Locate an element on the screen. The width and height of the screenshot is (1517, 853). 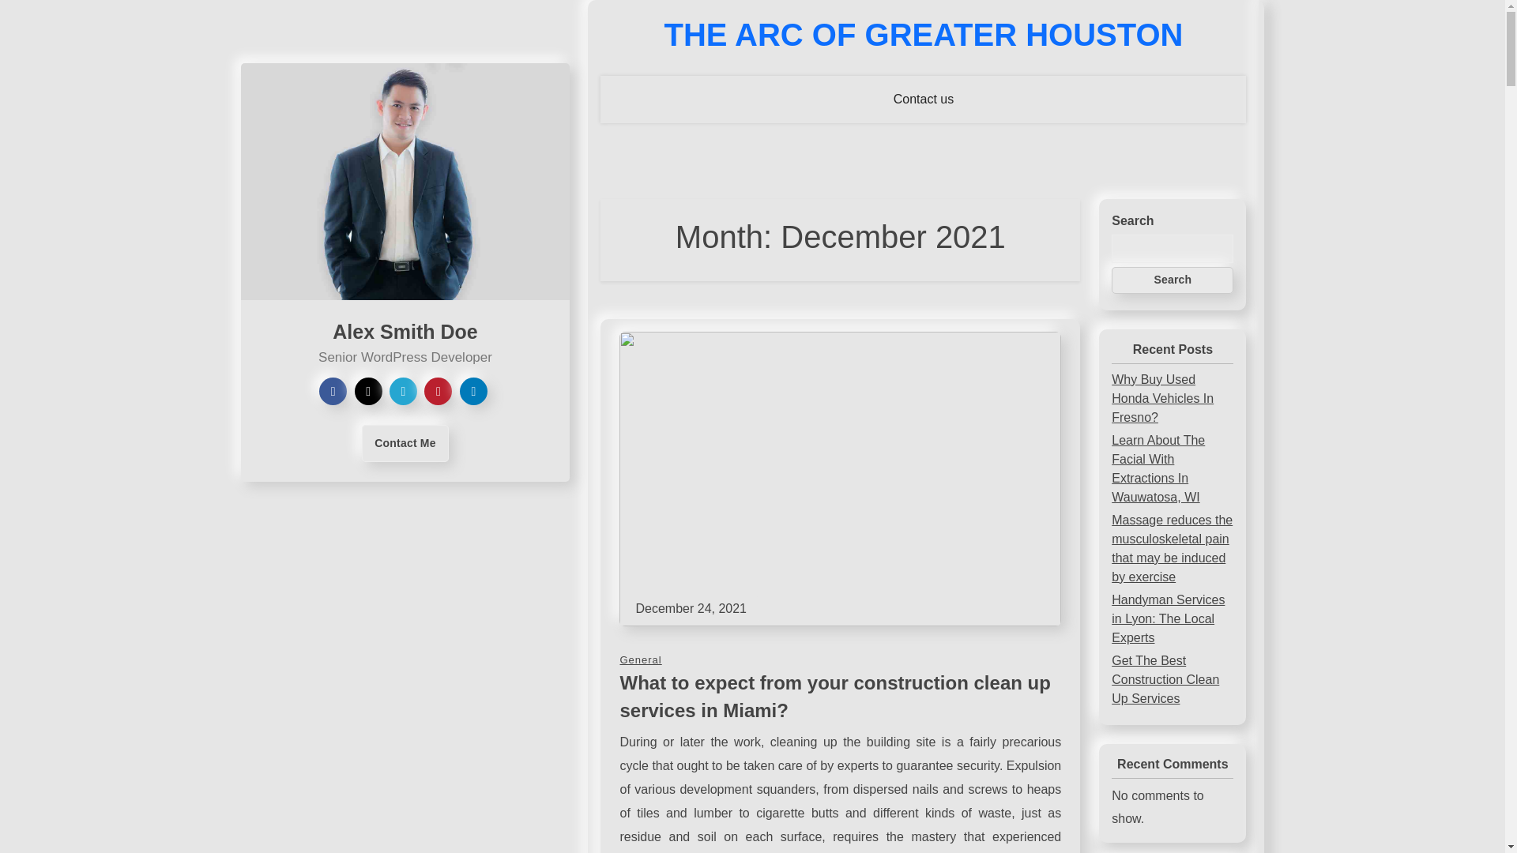
General is located at coordinates (640, 660).